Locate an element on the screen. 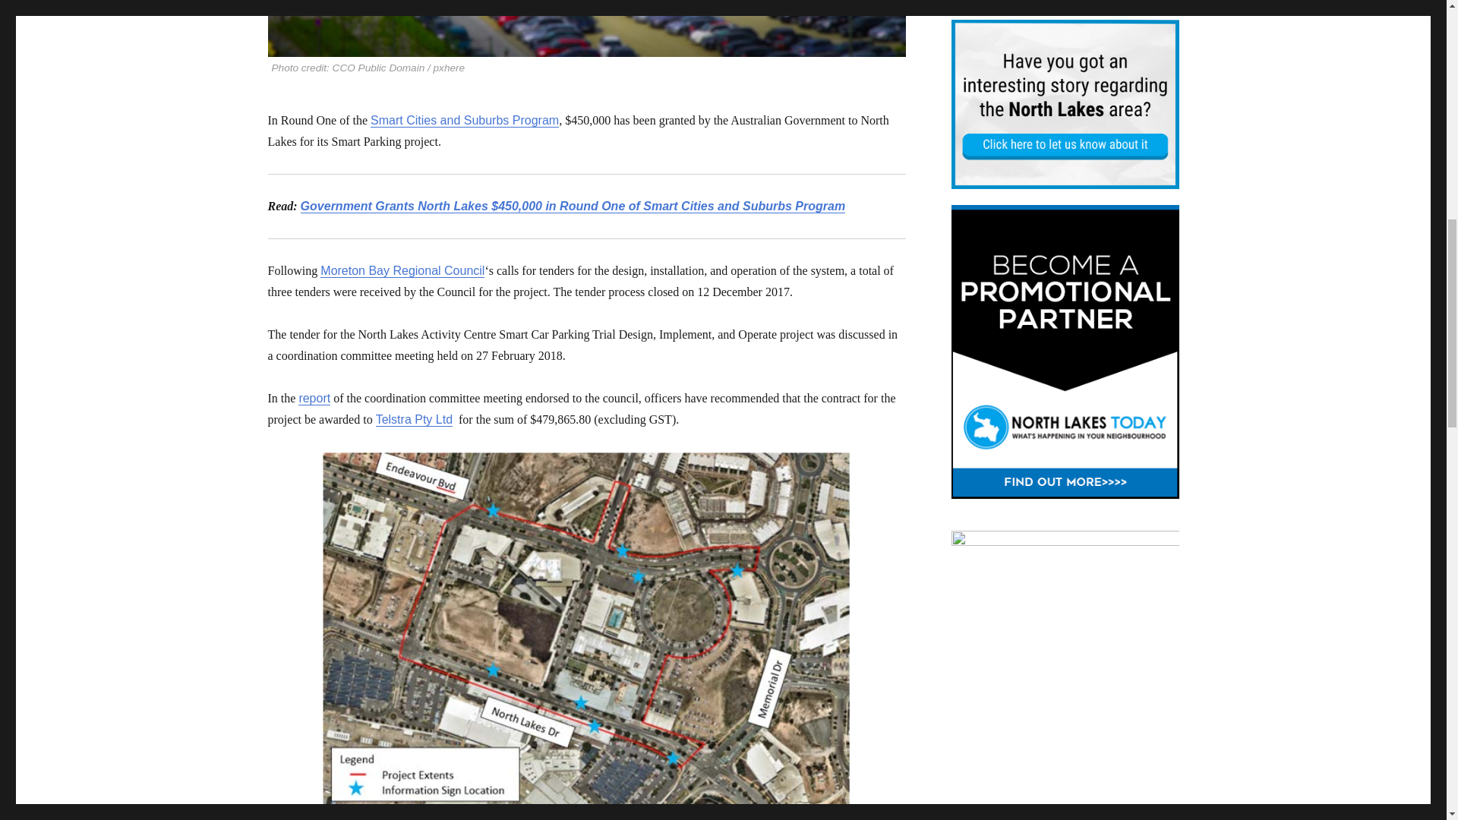  Telstra Pty Ltd is located at coordinates (414, 419).